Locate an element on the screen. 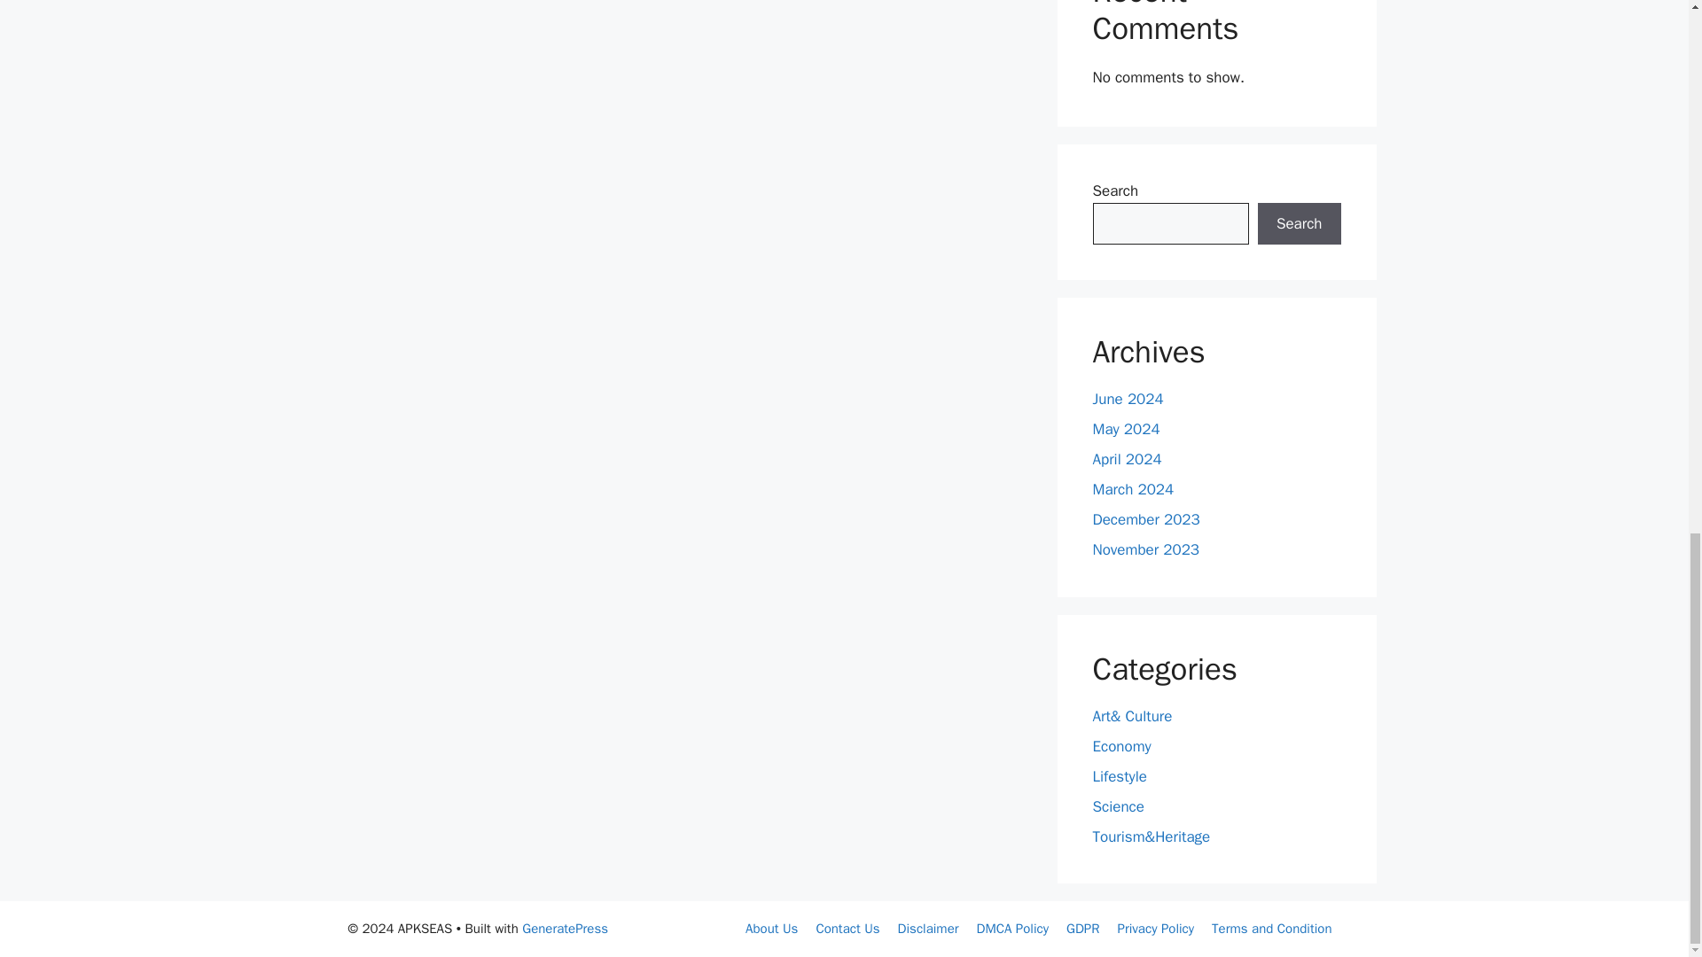 Image resolution: width=1702 pixels, height=957 pixels. Disclaimer is located at coordinates (929, 929).